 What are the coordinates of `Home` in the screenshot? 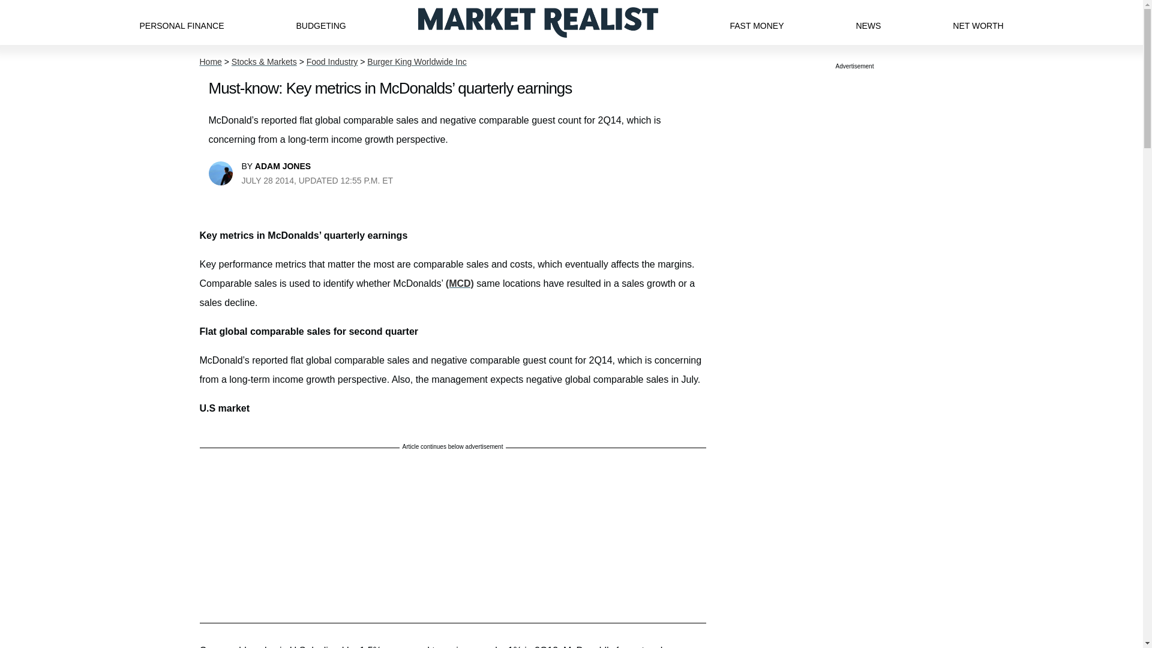 It's located at (210, 62).